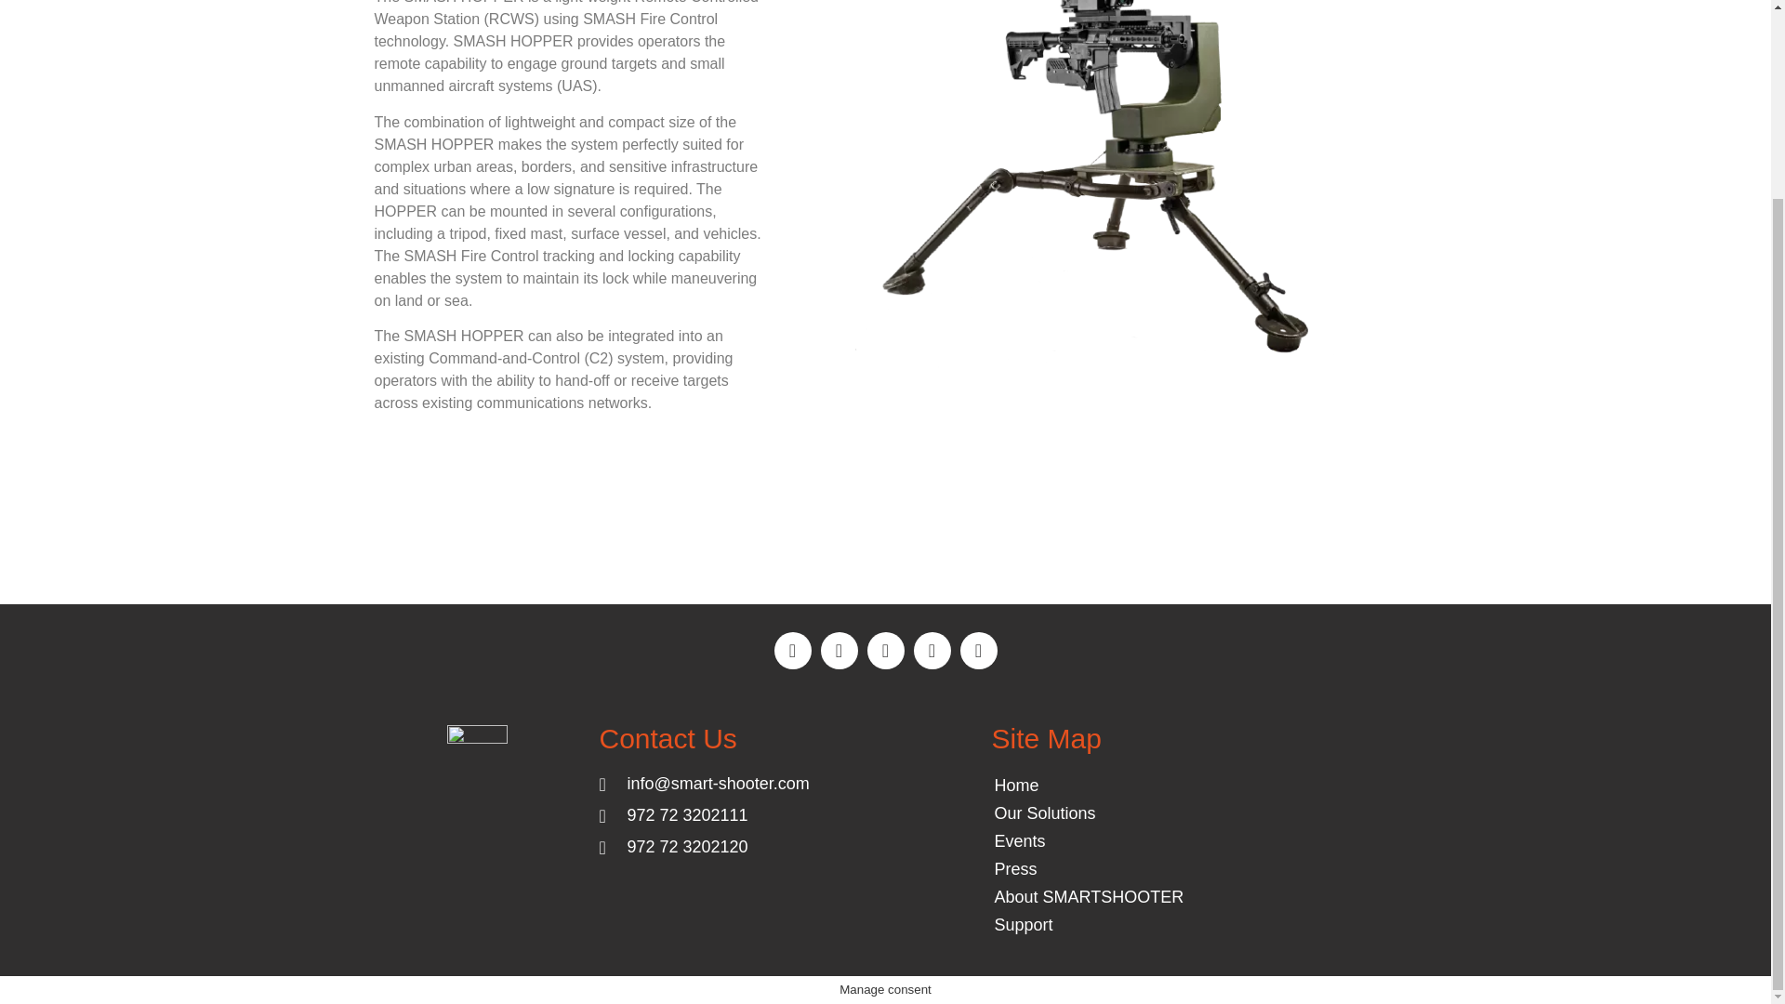  I want to click on 972 72 3202111, so click(744, 816).